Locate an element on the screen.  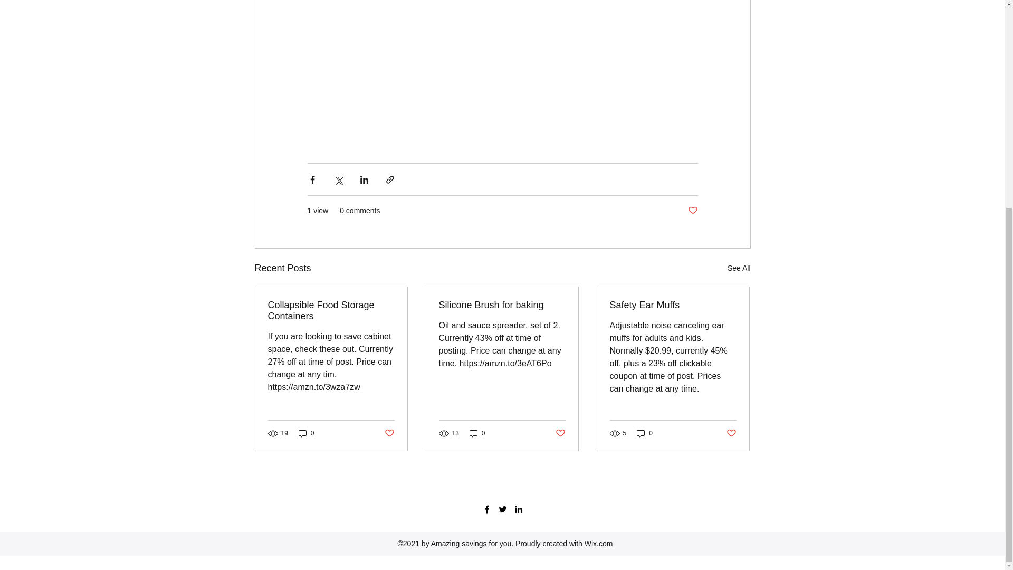
Silicone Brush for baking is located at coordinates (502, 305).